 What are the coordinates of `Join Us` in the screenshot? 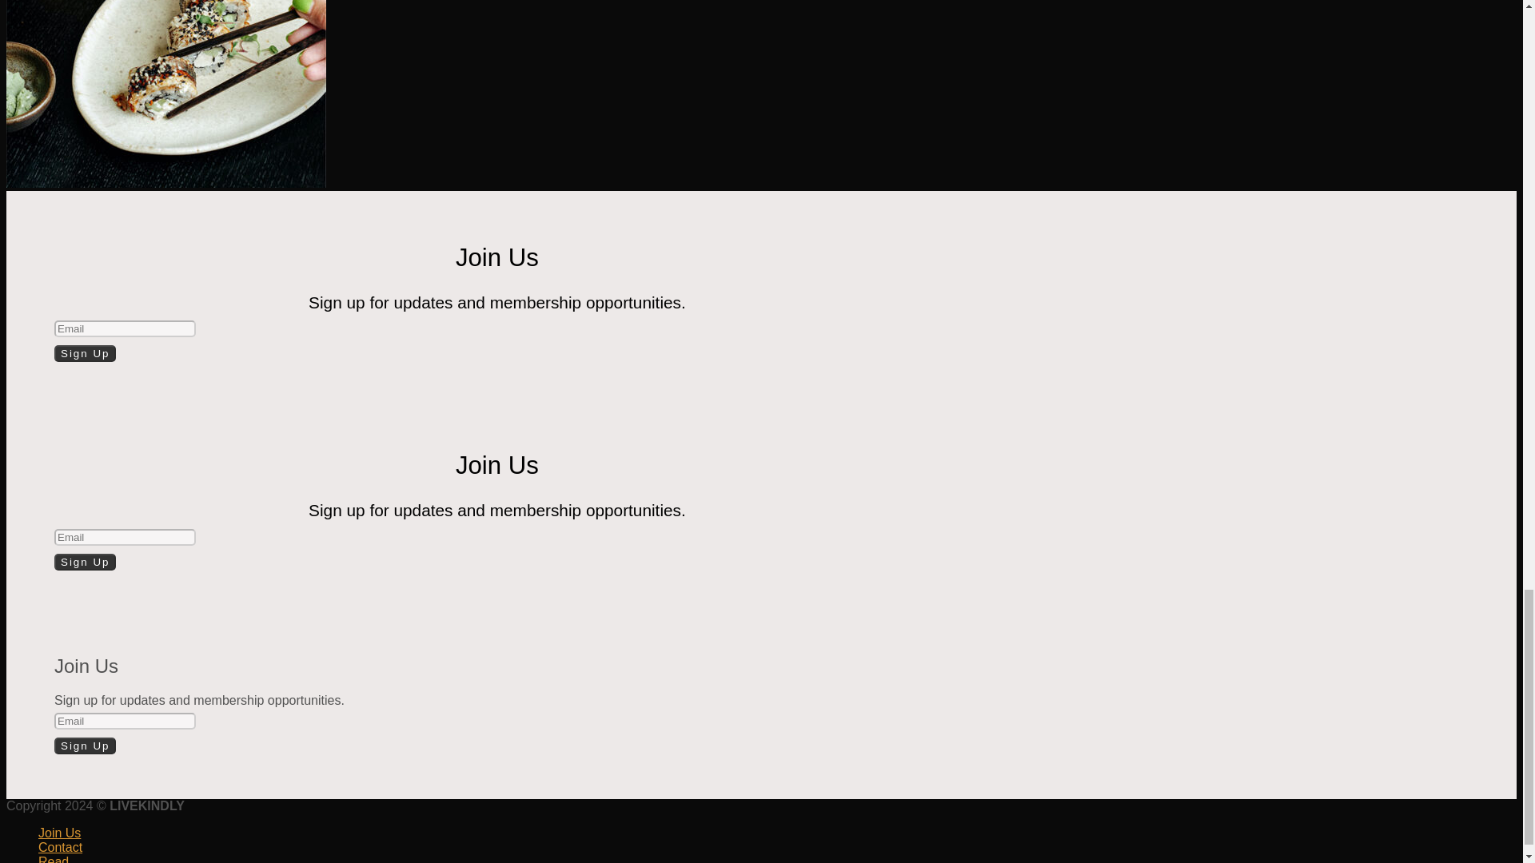 It's located at (59, 833).